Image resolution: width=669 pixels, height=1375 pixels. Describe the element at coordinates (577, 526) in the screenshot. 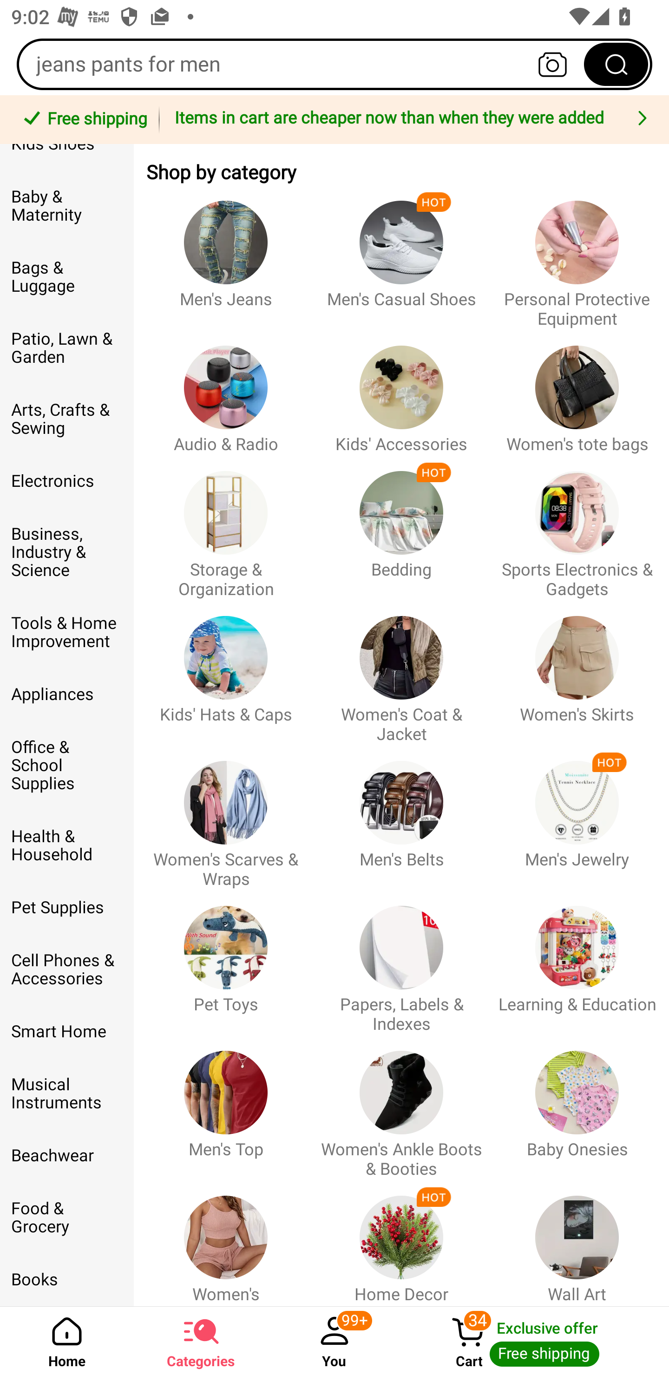

I see `Sports Electronics & Gadgets` at that location.